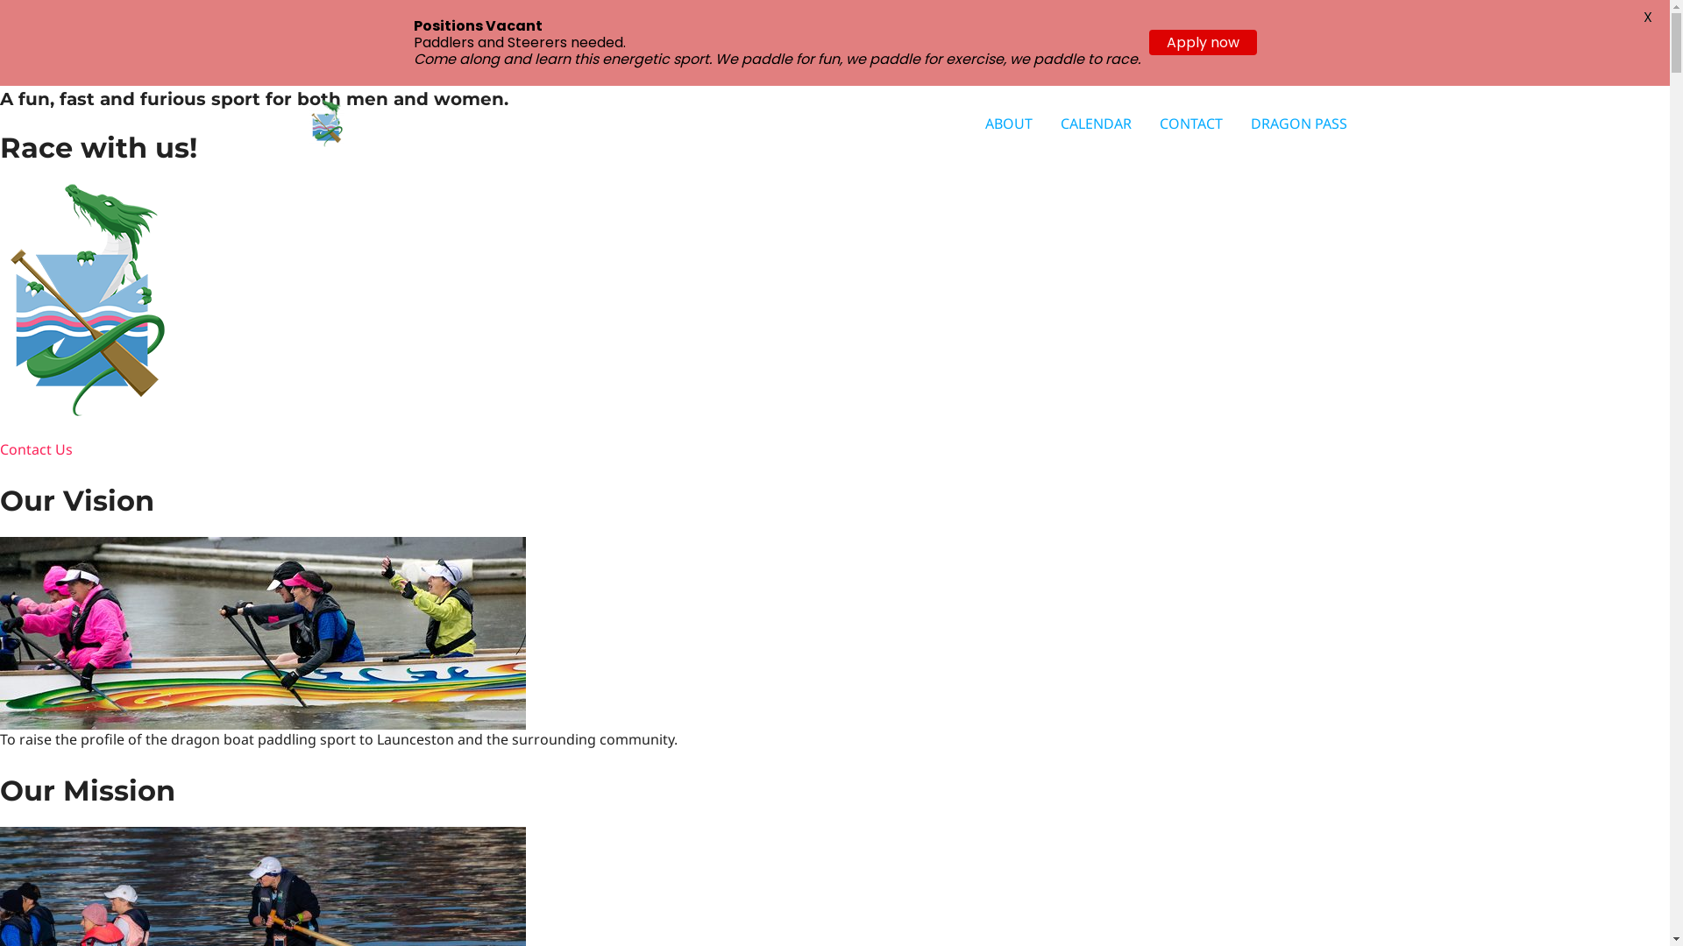  I want to click on North Esk Dragon Boat Club, so click(514, 123).